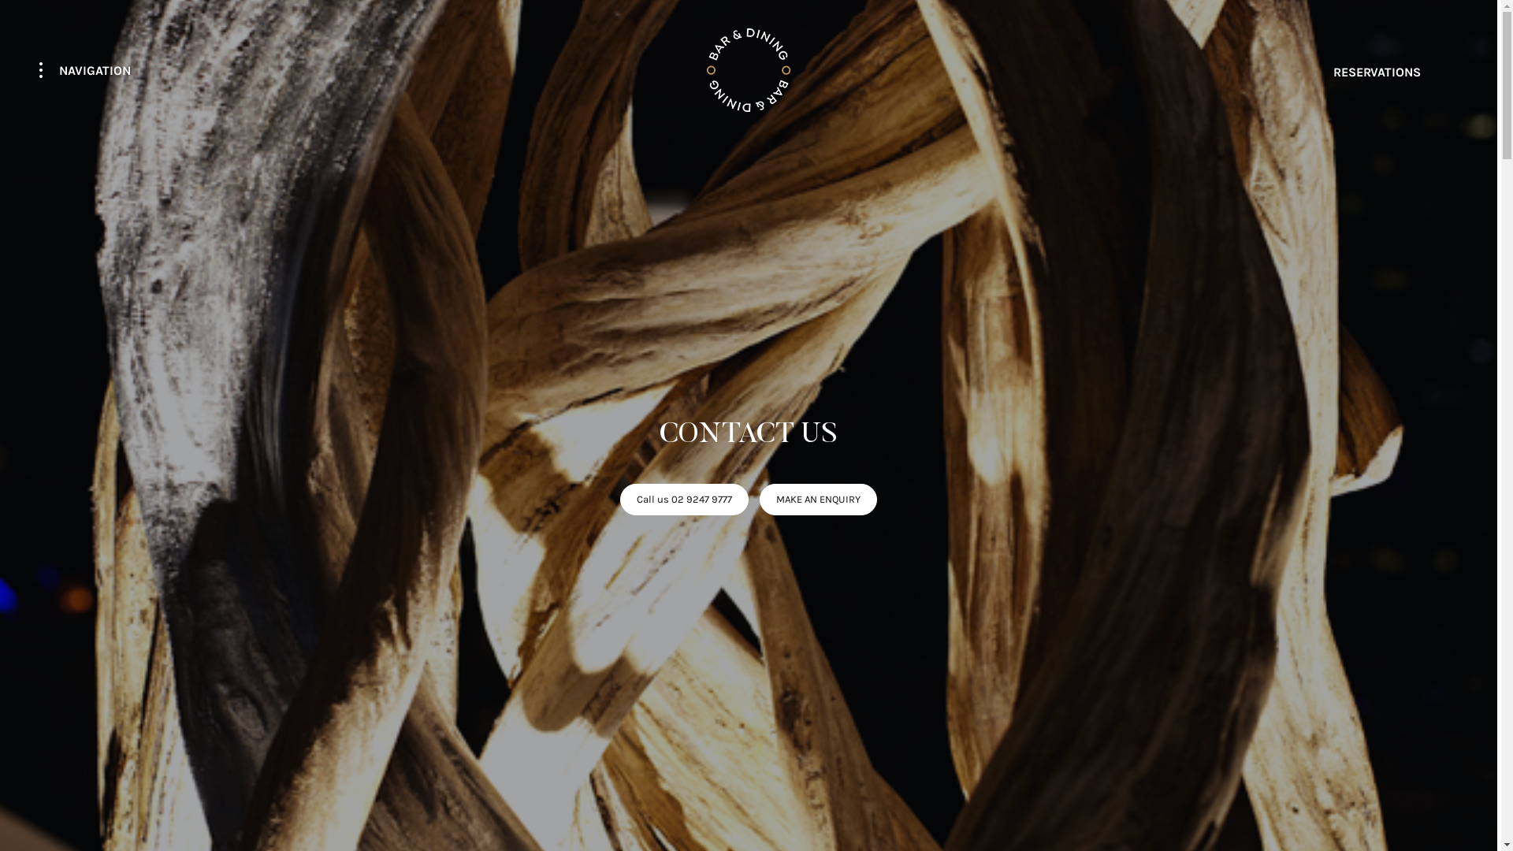 The image size is (1513, 851). What do you see at coordinates (1396, 69) in the screenshot?
I see `RESERVATIONS` at bounding box center [1396, 69].